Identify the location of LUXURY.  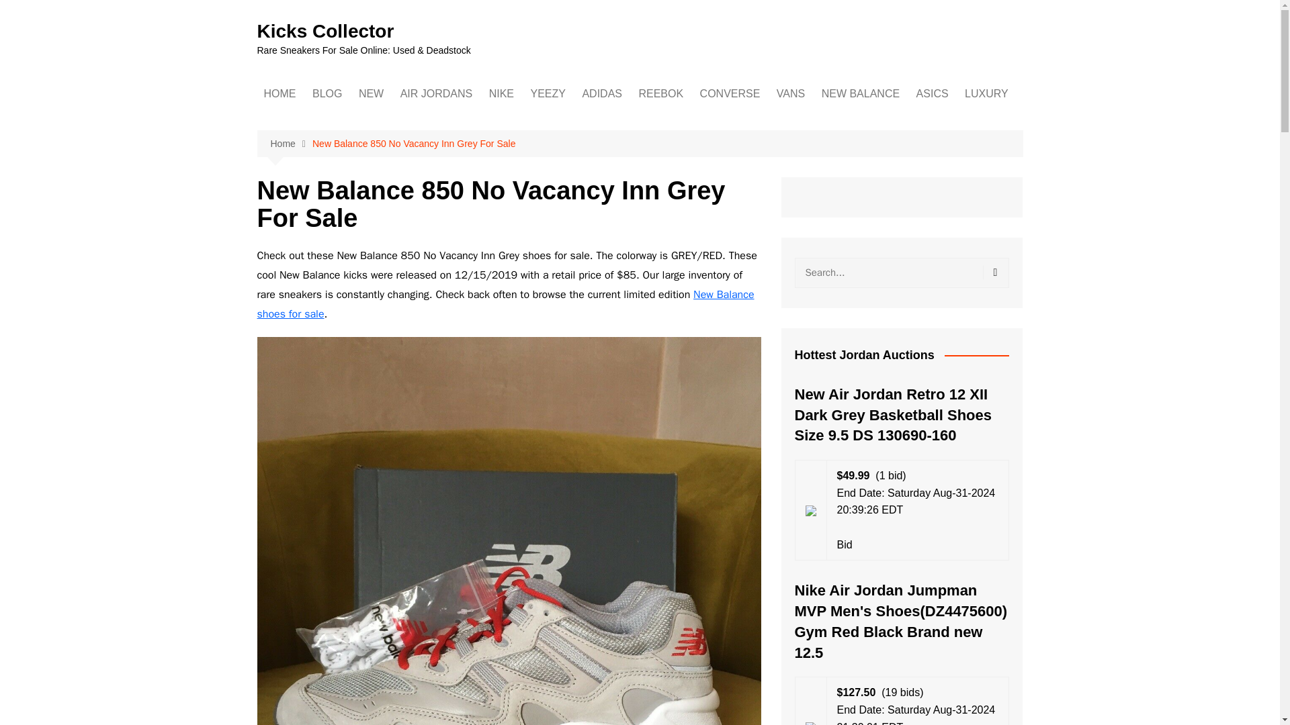
(986, 94).